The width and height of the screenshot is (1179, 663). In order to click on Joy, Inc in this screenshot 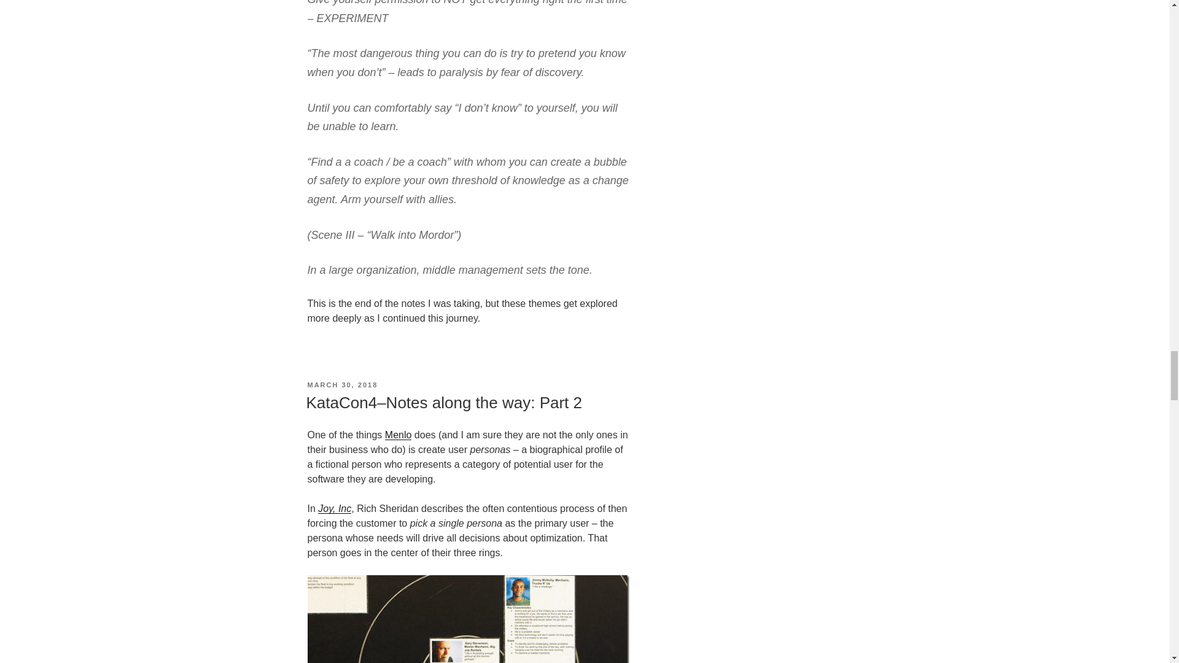, I will do `click(335, 508)`.